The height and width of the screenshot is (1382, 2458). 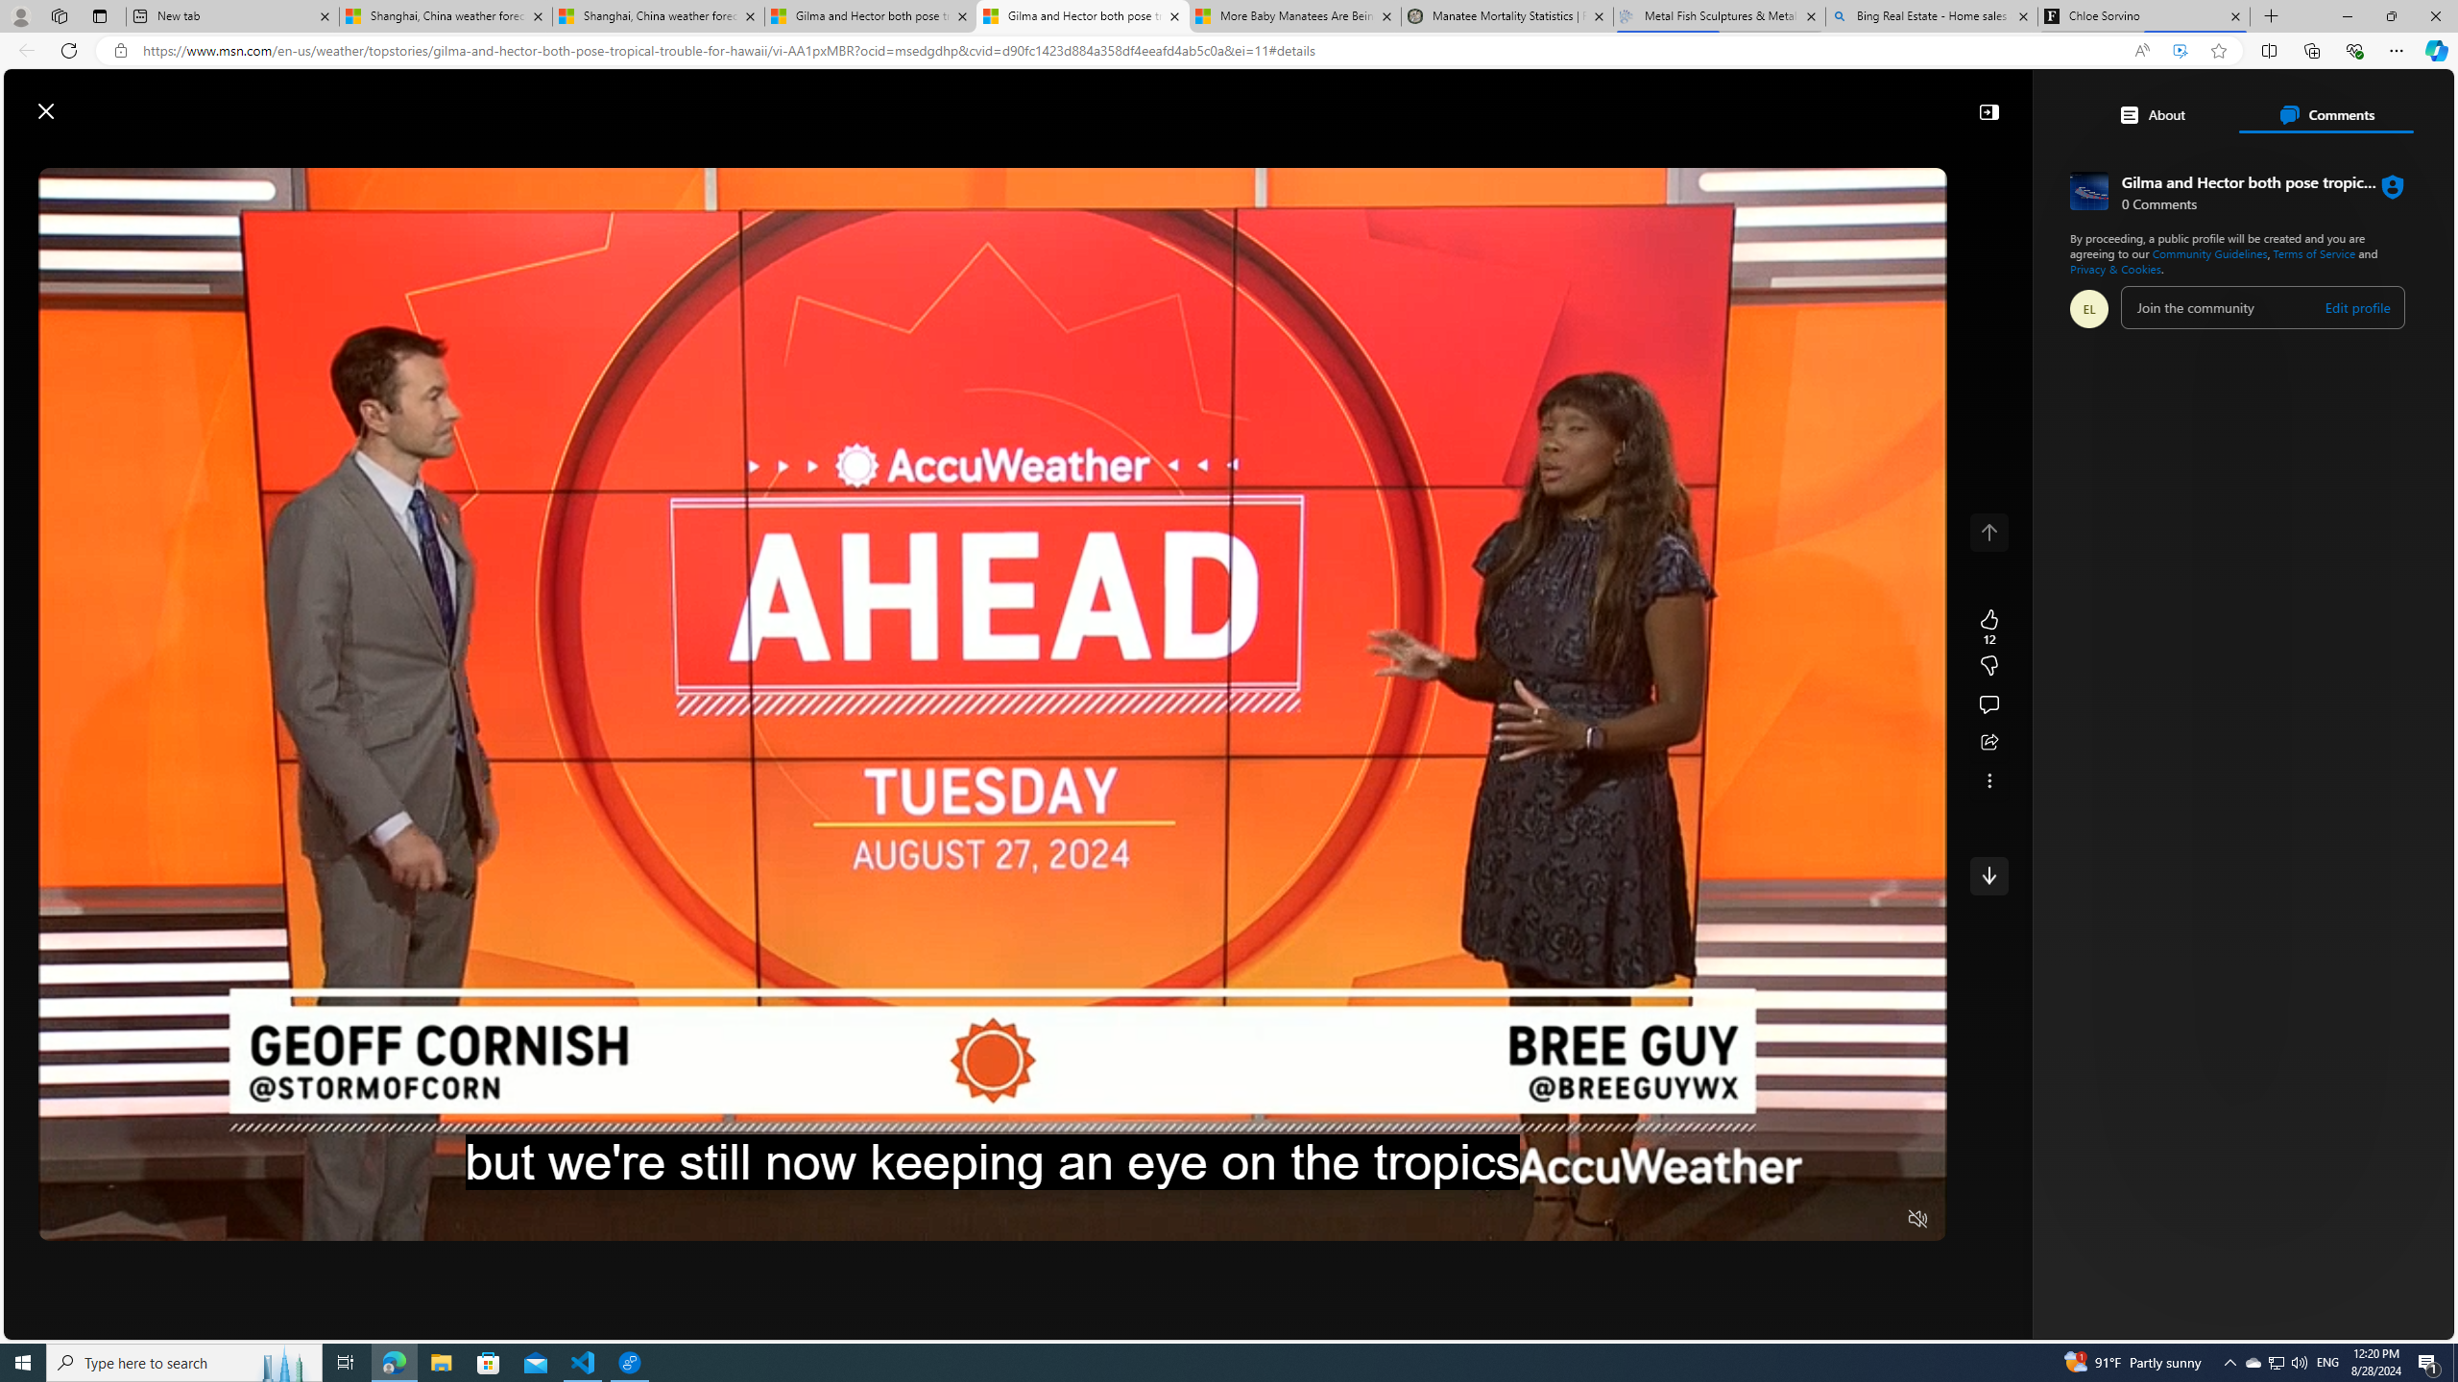 What do you see at coordinates (143, 1220) in the screenshot?
I see `Seek Forward` at bounding box center [143, 1220].